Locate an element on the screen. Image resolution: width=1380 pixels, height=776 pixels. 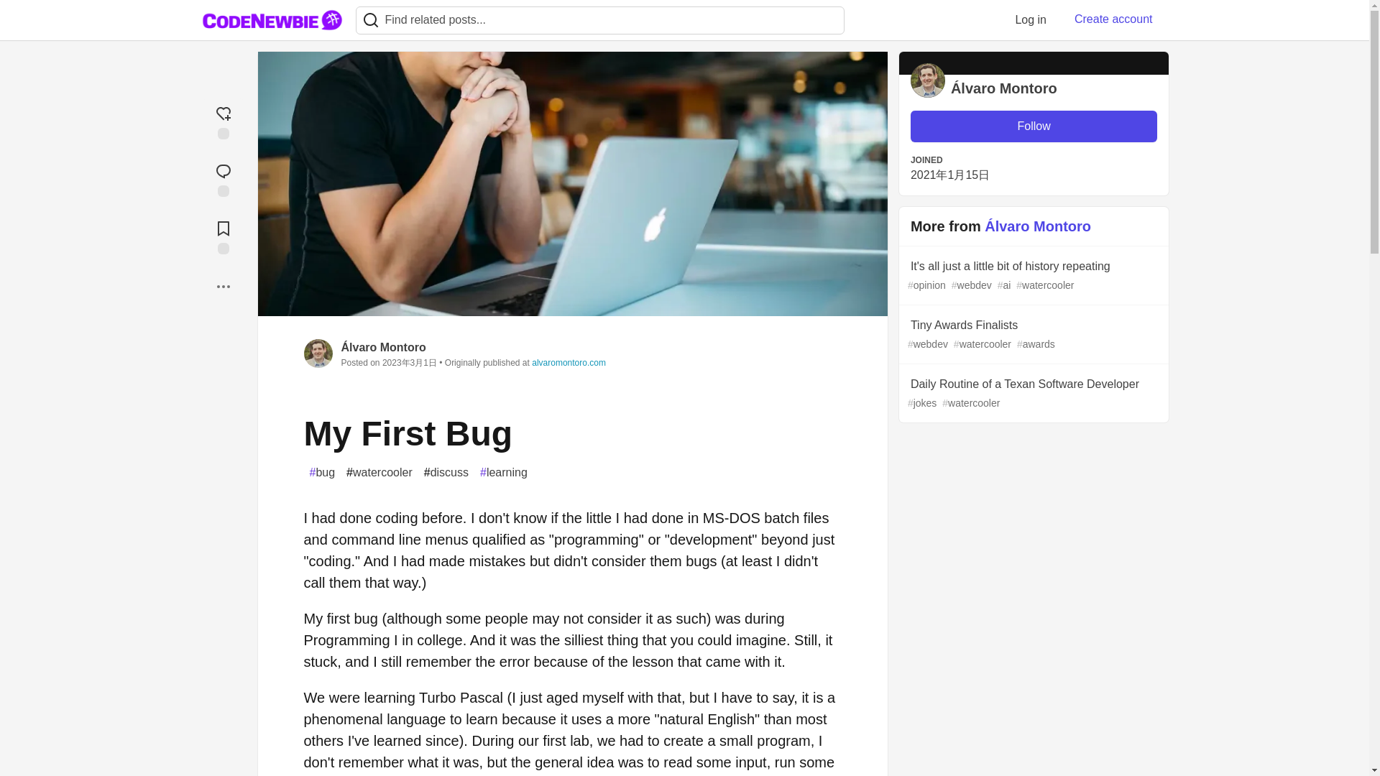
alvaromontoro.com is located at coordinates (568, 362).